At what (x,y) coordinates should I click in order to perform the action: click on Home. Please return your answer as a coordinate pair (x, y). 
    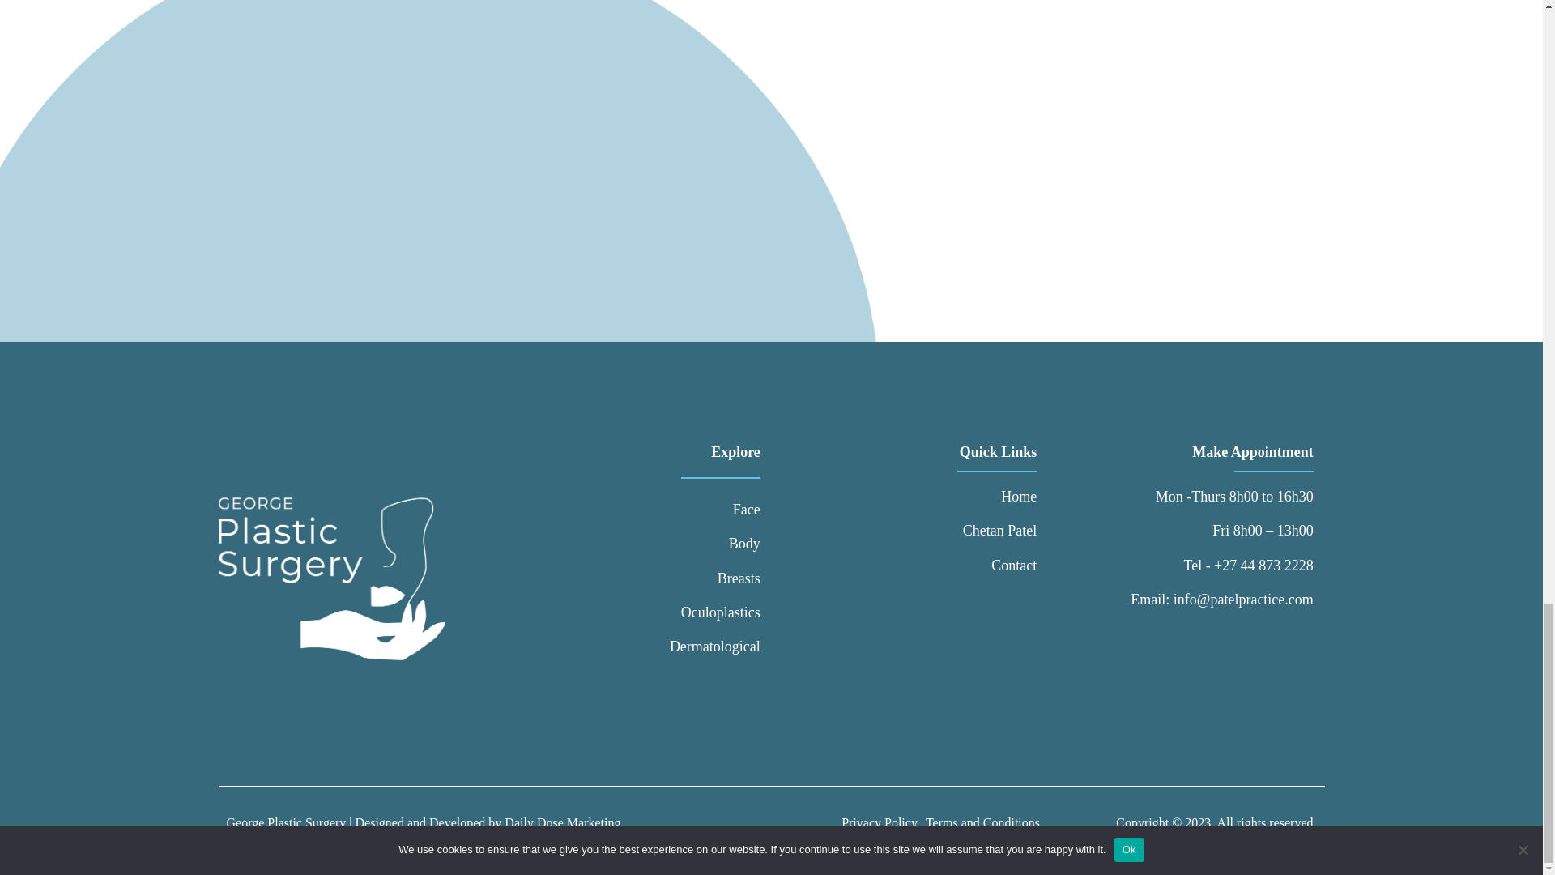
    Looking at the image, I should click on (999, 496).